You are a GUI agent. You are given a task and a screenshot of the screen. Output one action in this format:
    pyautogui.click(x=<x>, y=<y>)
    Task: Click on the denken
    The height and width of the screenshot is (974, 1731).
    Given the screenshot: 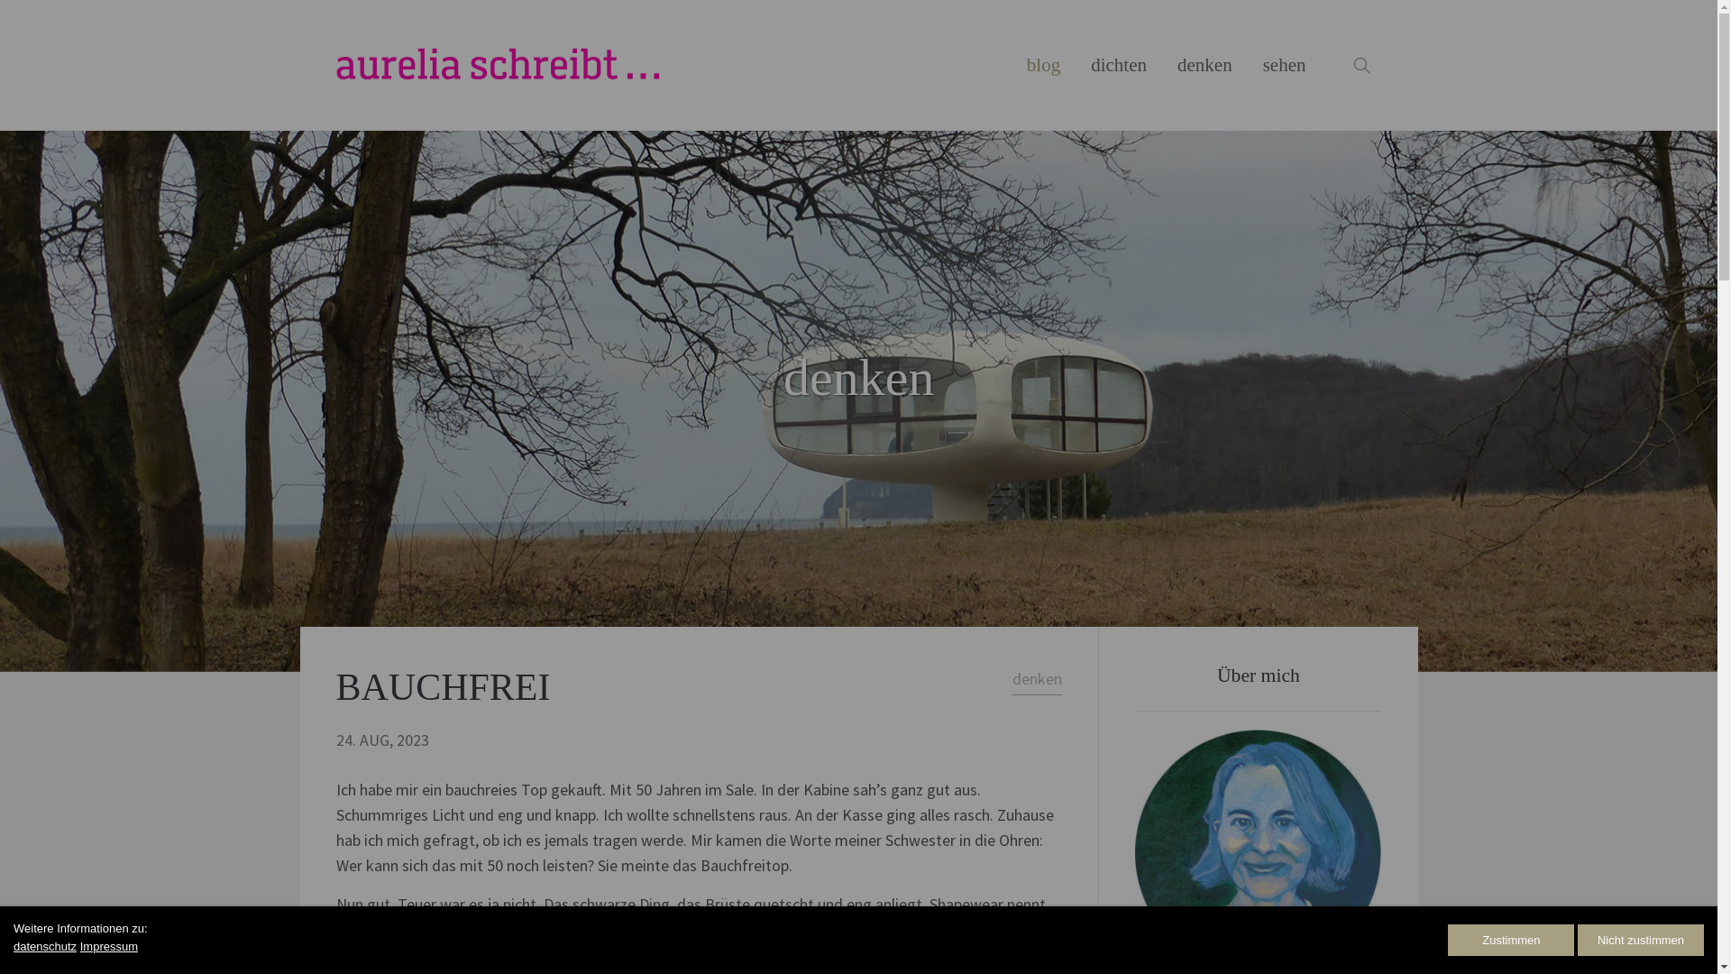 What is the action you would take?
    pyautogui.click(x=1204, y=65)
    